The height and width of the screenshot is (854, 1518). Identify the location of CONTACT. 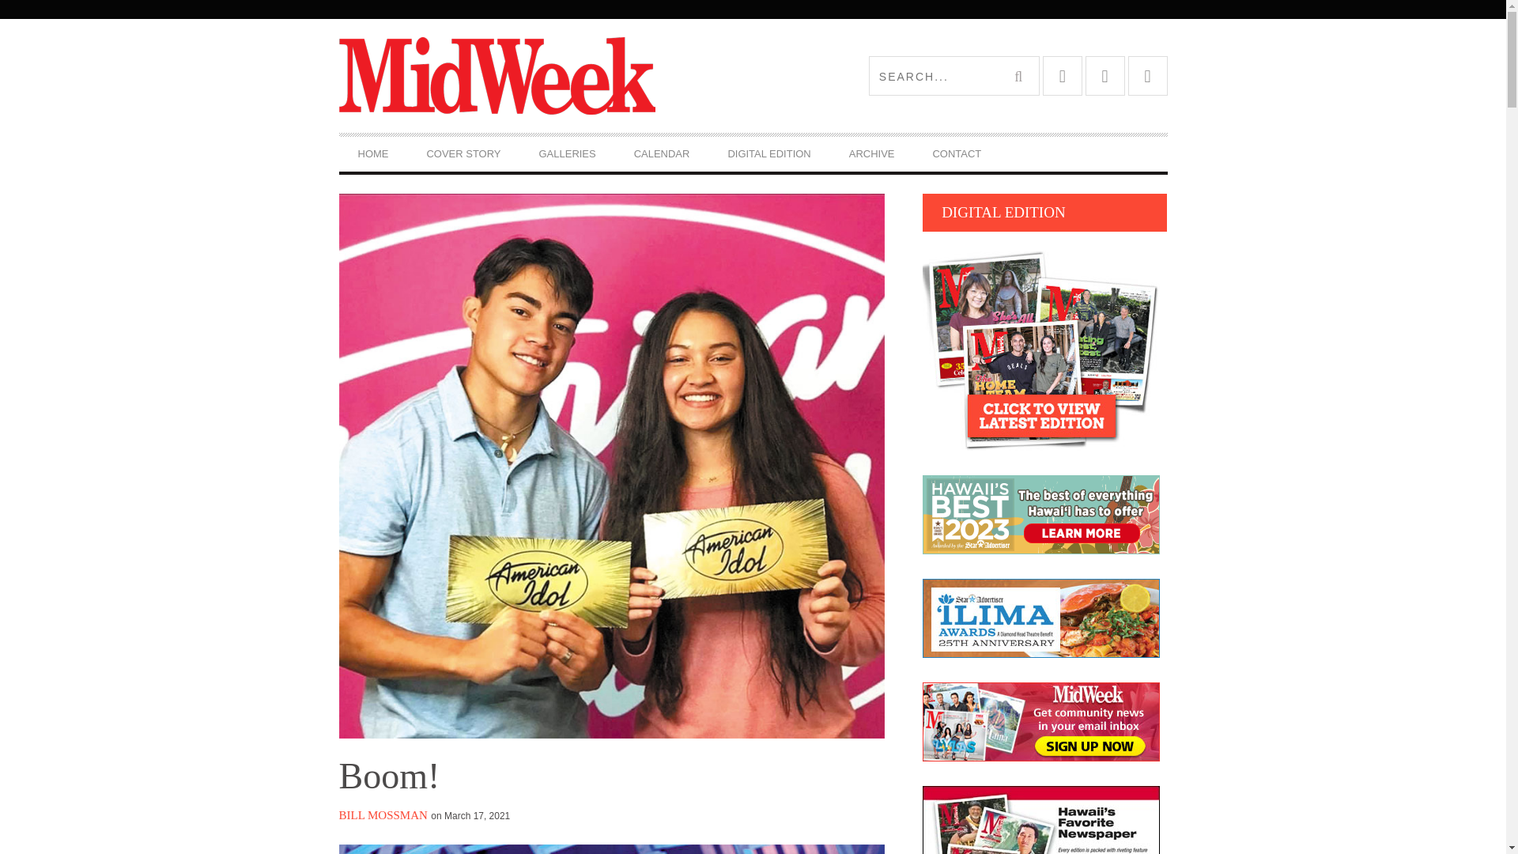
(957, 153).